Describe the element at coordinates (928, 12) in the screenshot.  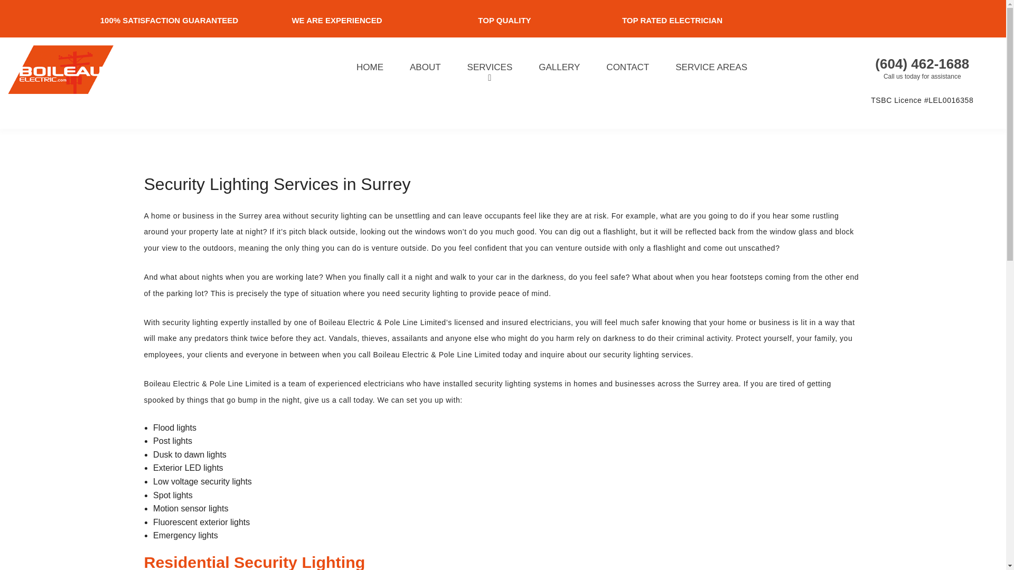
I see `Find us on Google Maps` at that location.